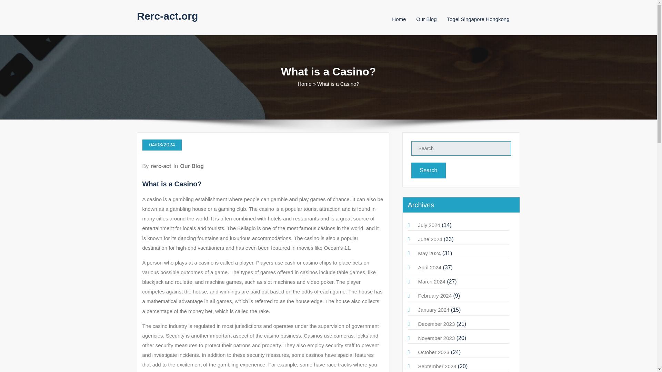  What do you see at coordinates (429, 253) in the screenshot?
I see `May 2024` at bounding box center [429, 253].